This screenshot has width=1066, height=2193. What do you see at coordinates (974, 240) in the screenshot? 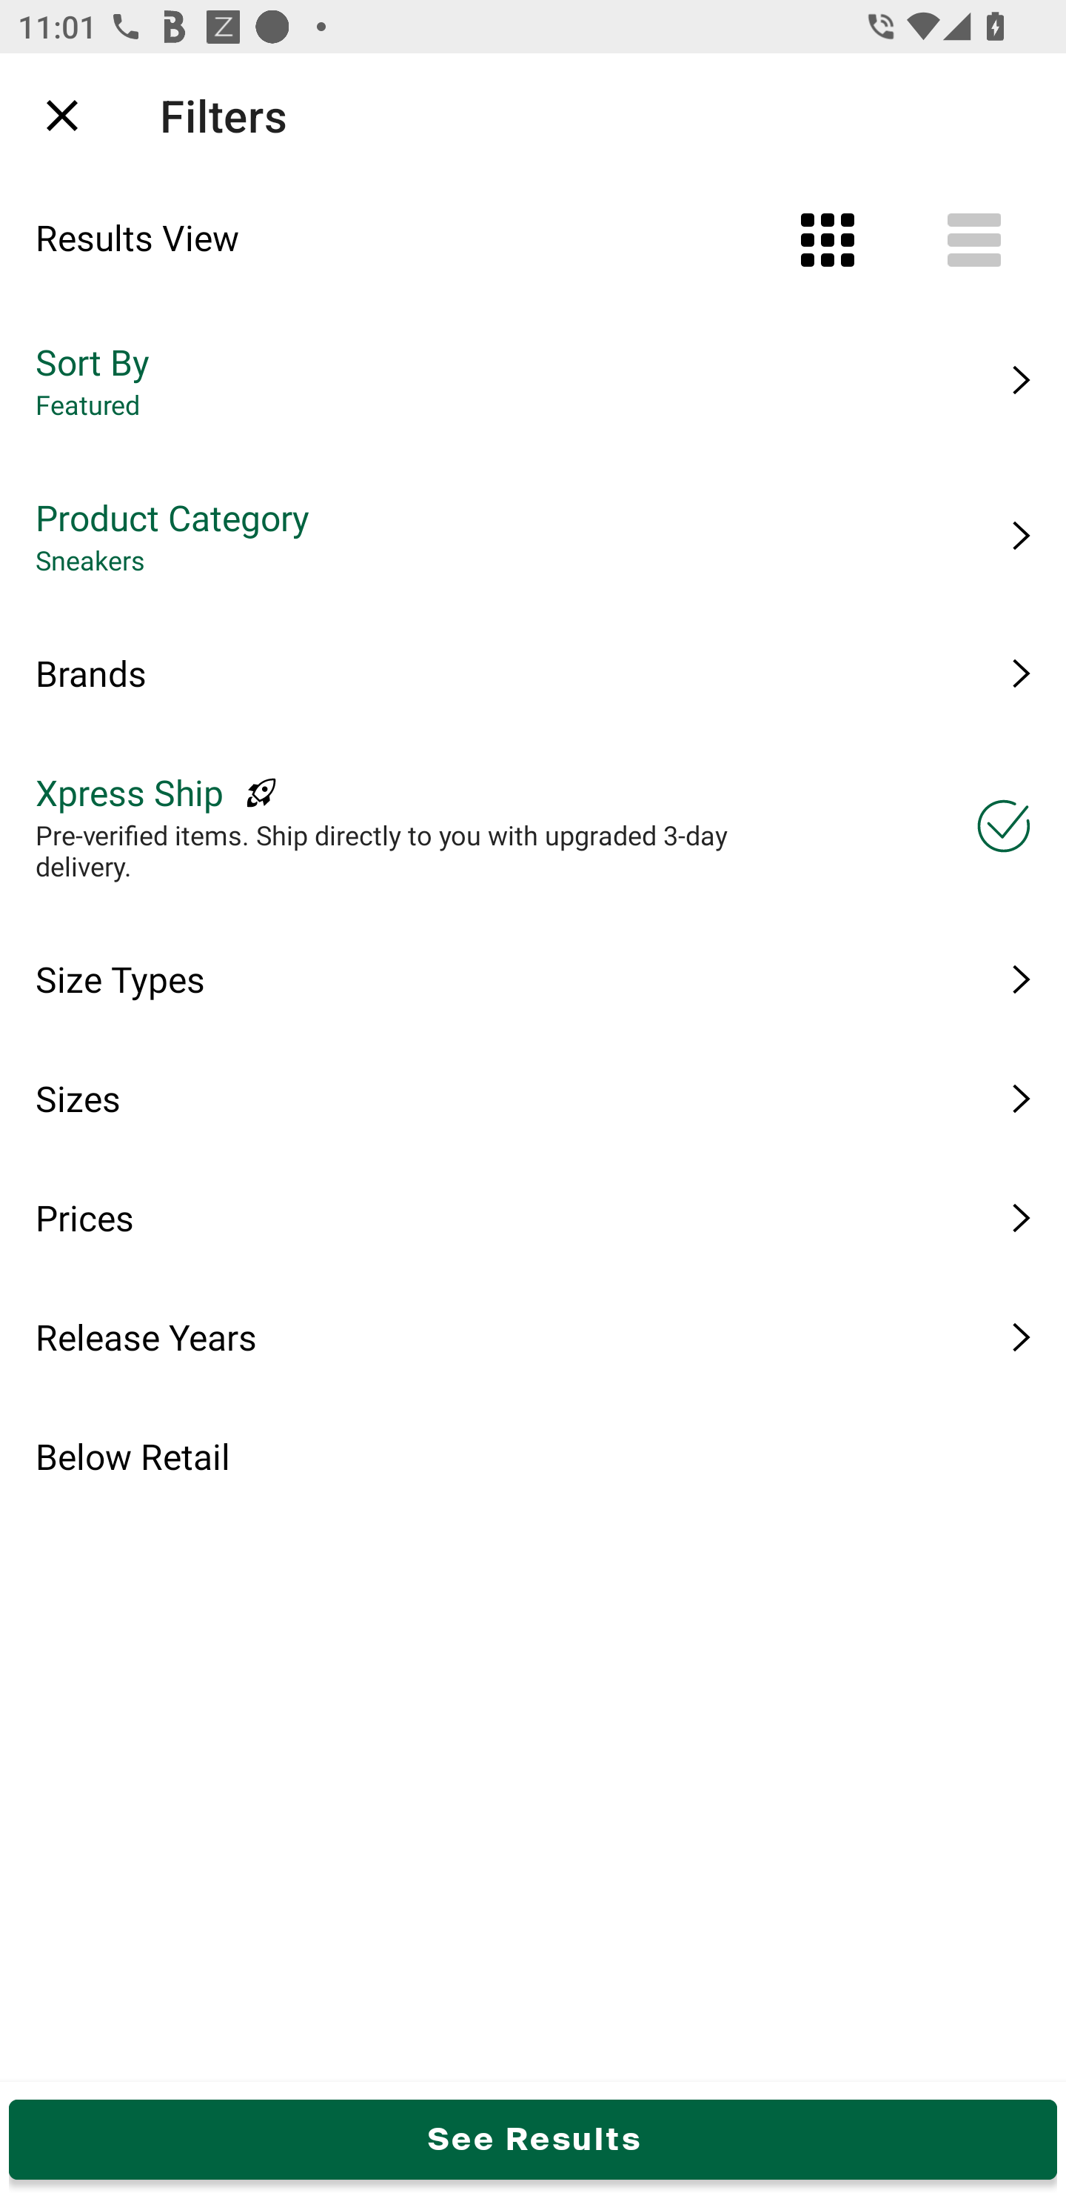
I see `List View` at bounding box center [974, 240].